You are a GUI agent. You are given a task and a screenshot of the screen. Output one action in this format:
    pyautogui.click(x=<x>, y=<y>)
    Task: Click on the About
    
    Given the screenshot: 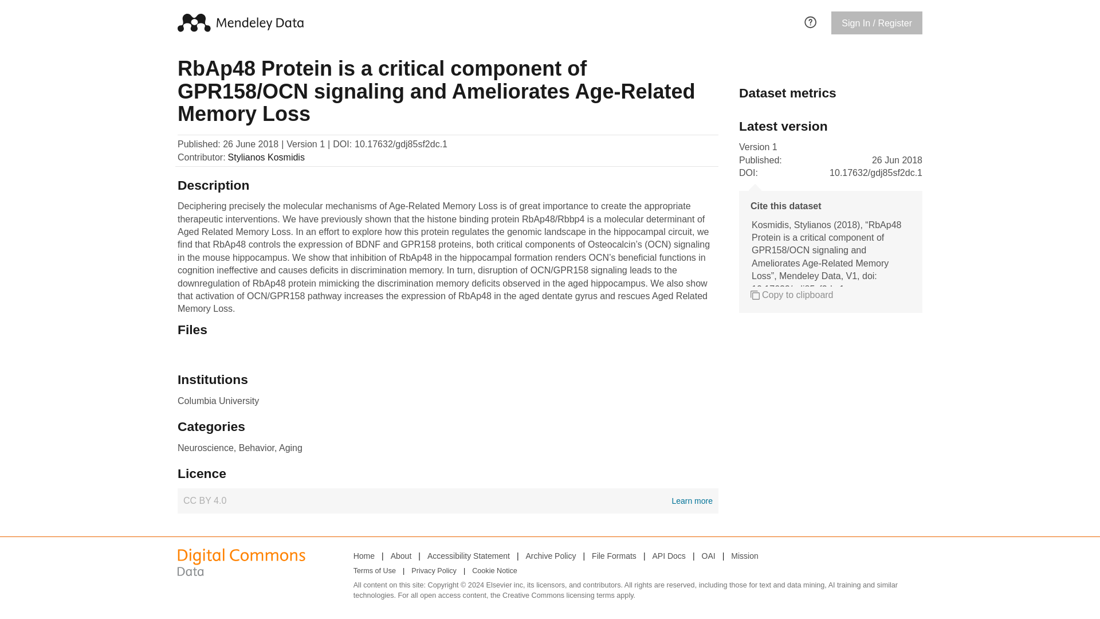 What is the action you would take?
    pyautogui.click(x=669, y=555)
    